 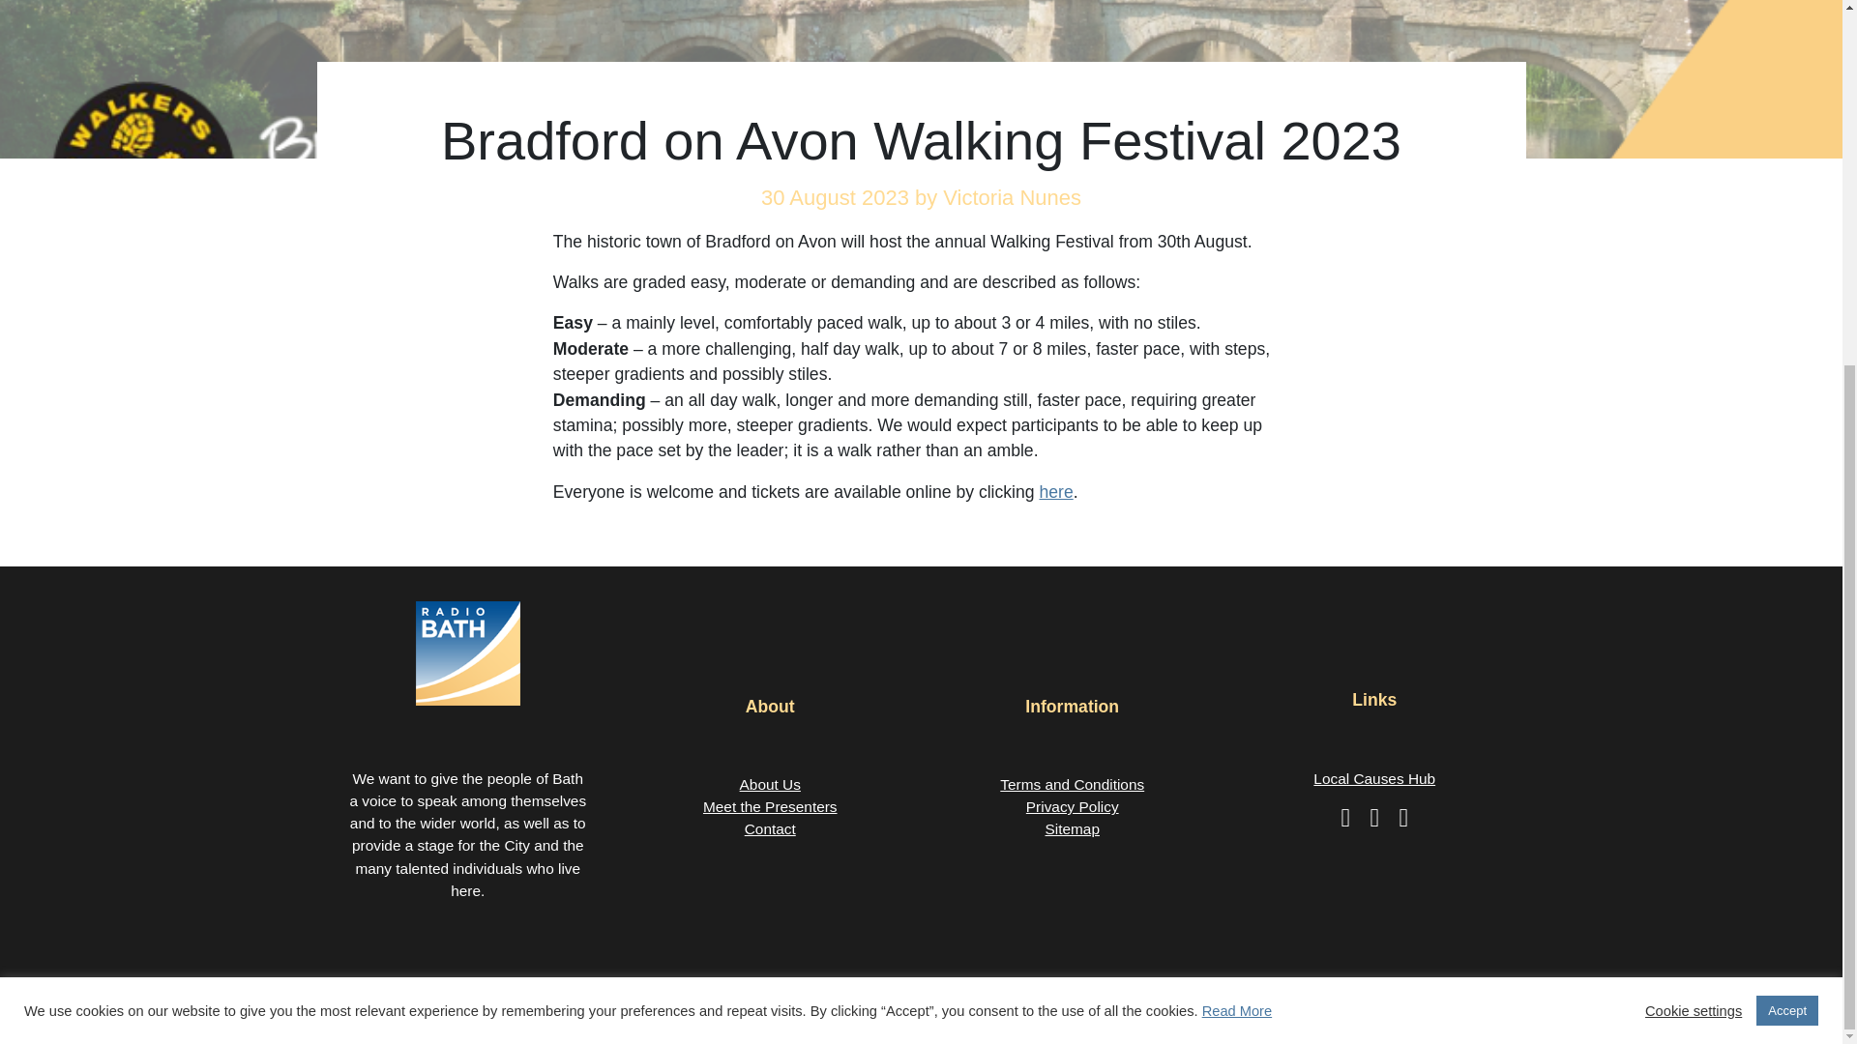 What do you see at coordinates (1055, 491) in the screenshot?
I see `here` at bounding box center [1055, 491].